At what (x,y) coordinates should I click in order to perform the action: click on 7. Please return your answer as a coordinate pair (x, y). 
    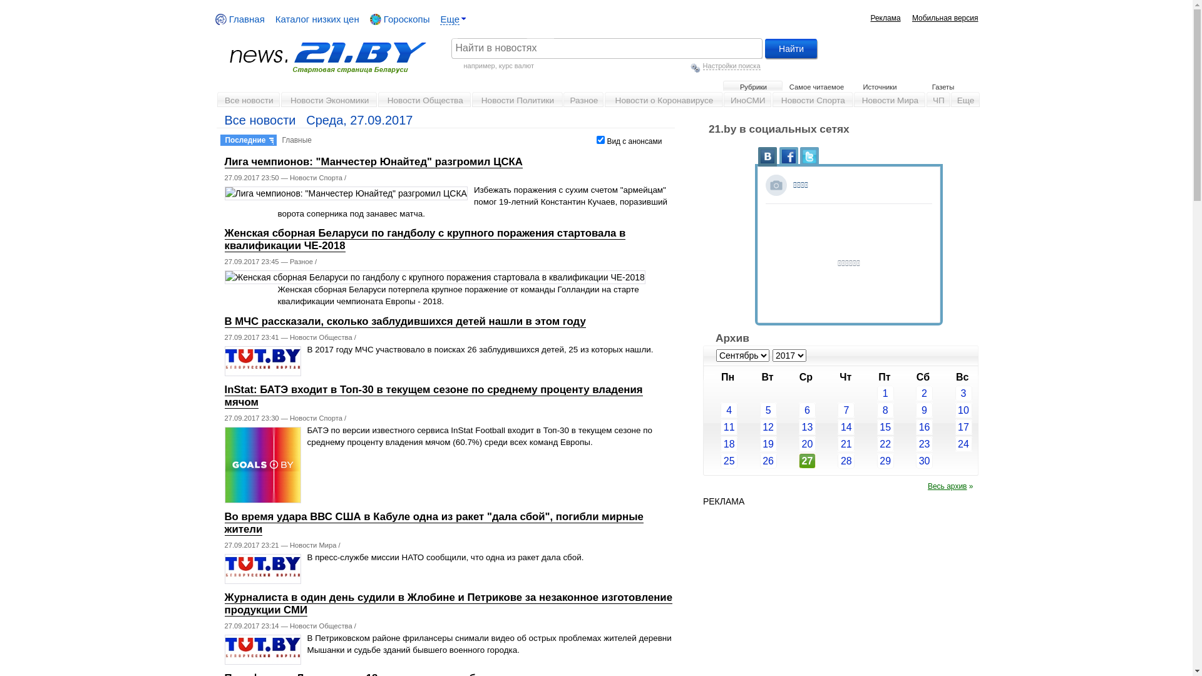
    Looking at the image, I should click on (835, 411).